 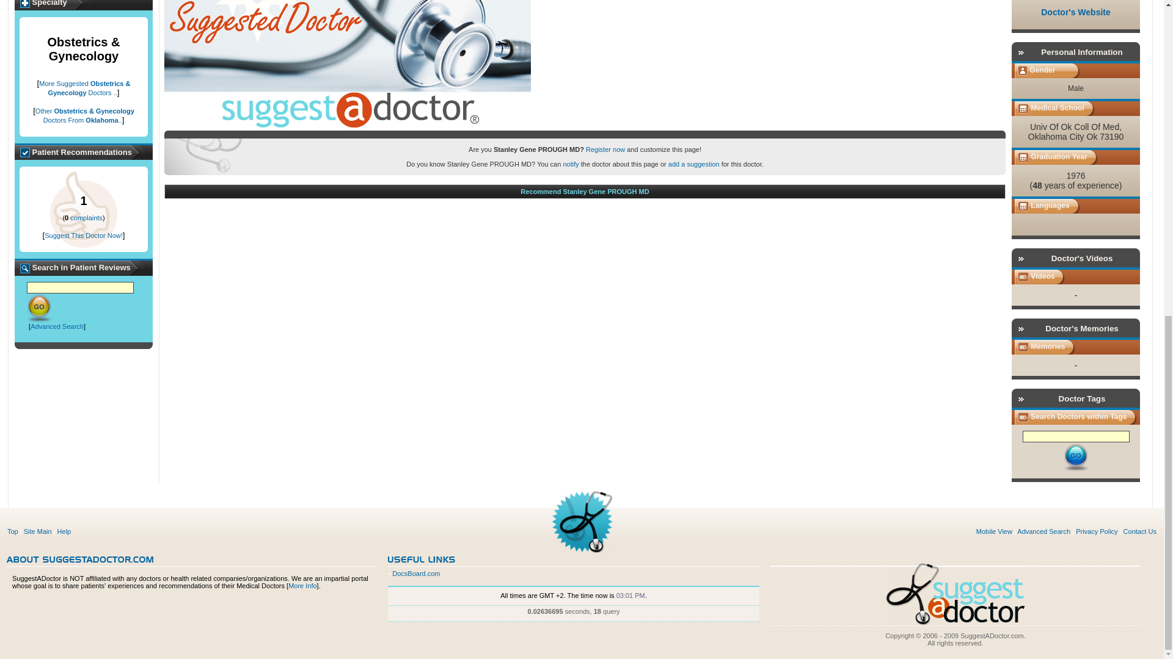 I want to click on suggest a doctor, so click(x=956, y=594).